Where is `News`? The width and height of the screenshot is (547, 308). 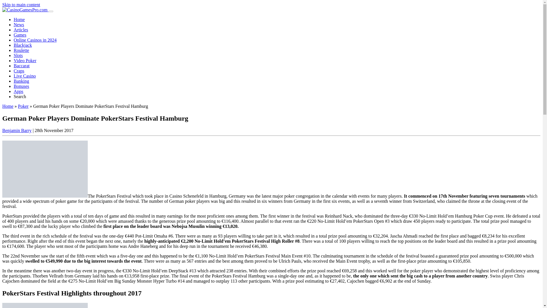 News is located at coordinates (19, 25).